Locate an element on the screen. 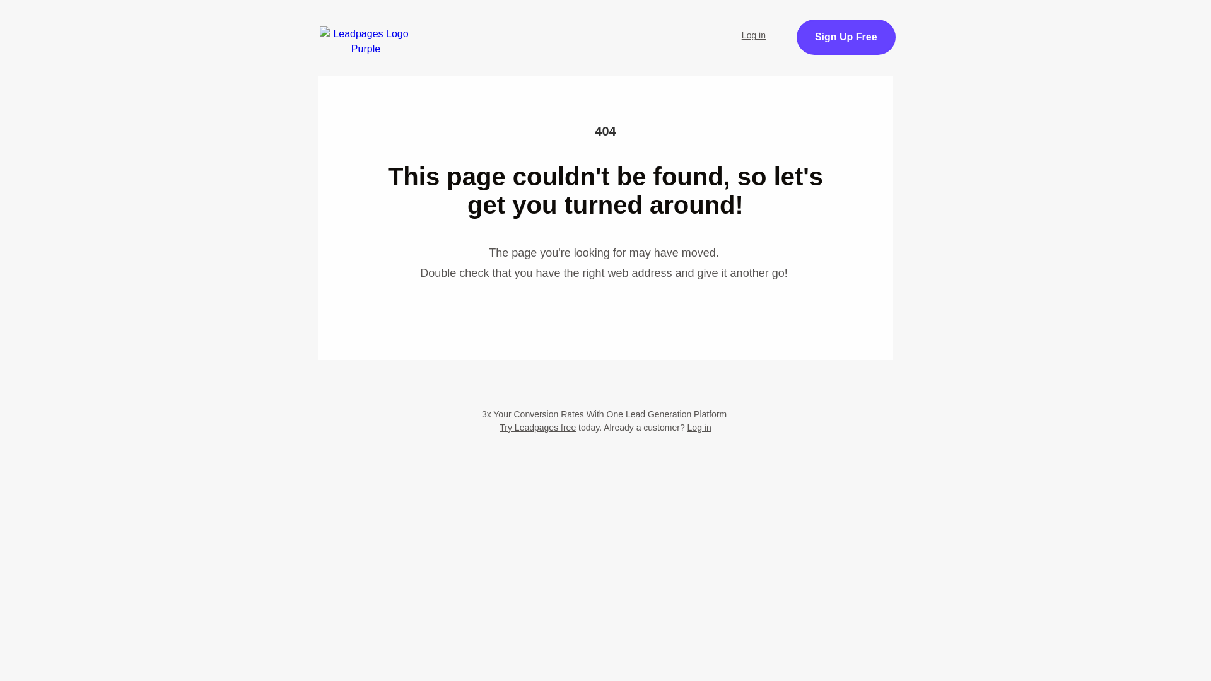  Log in is located at coordinates (753, 35).